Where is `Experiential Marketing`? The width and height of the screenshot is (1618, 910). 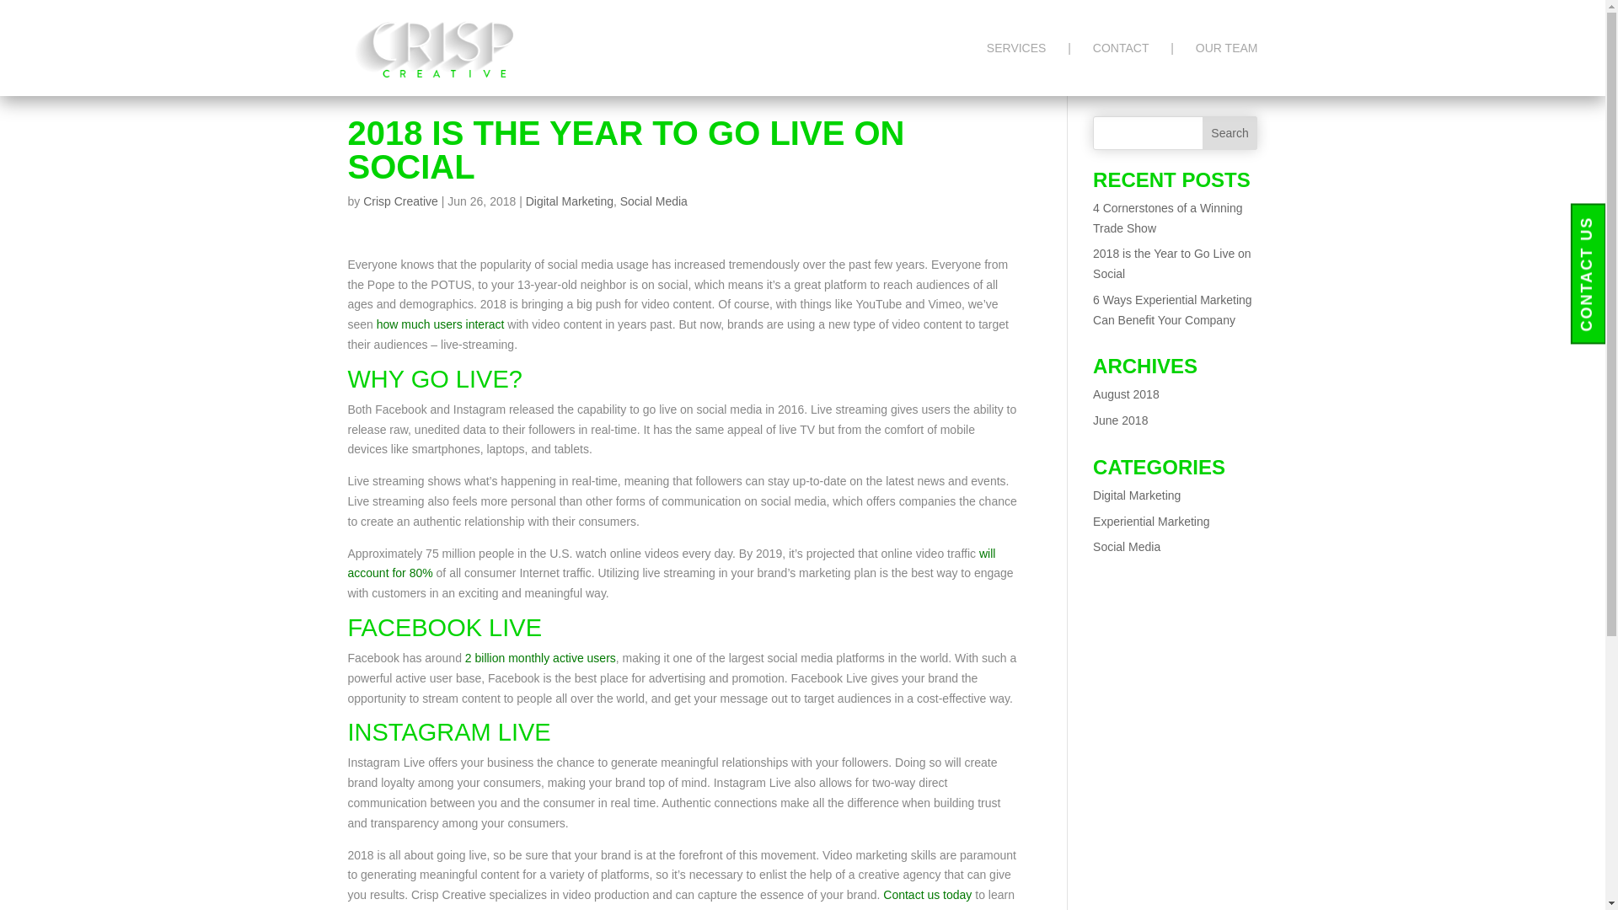
Experiential Marketing is located at coordinates (1151, 522).